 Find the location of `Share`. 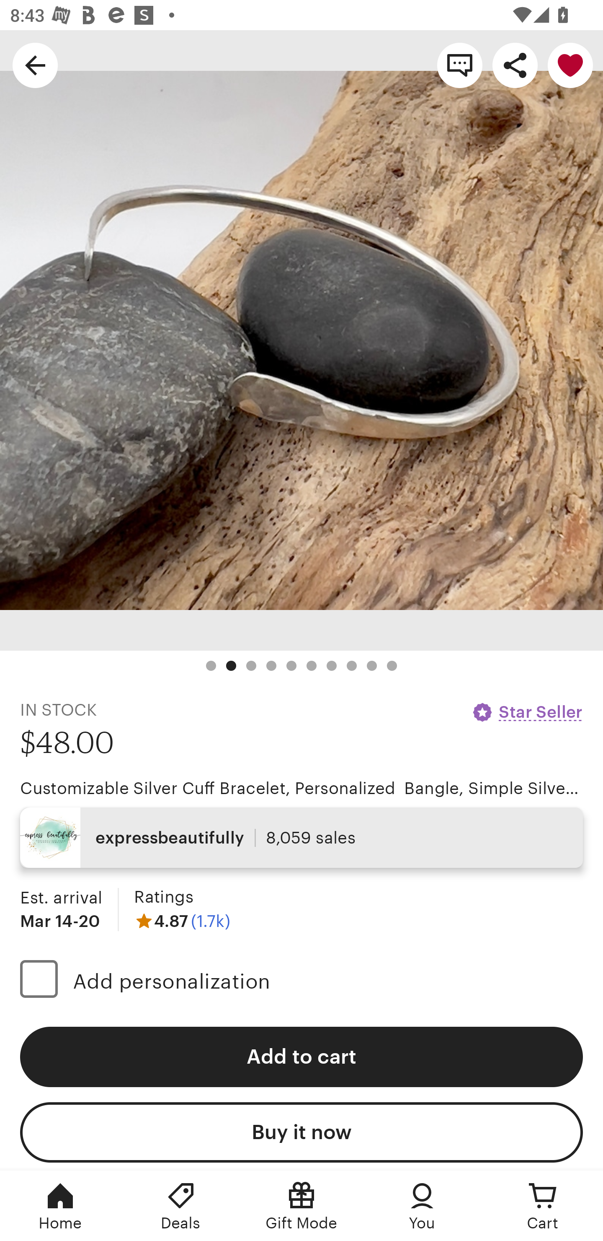

Share is located at coordinates (515, 65).